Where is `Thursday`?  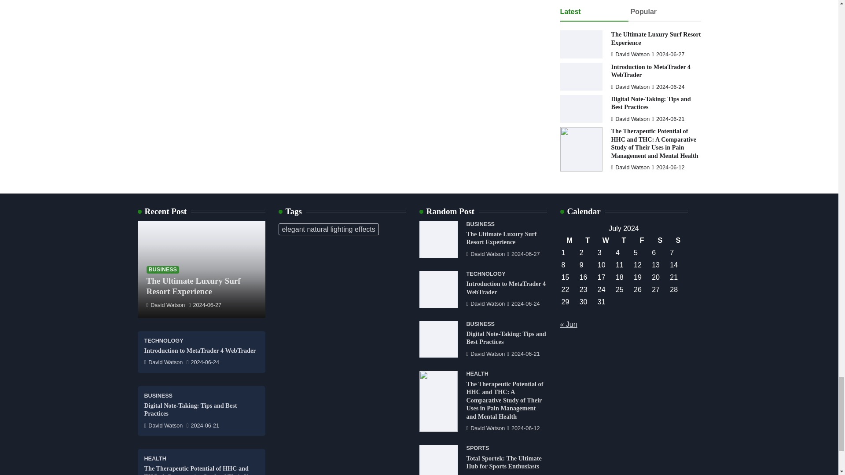
Thursday is located at coordinates (623, 240).